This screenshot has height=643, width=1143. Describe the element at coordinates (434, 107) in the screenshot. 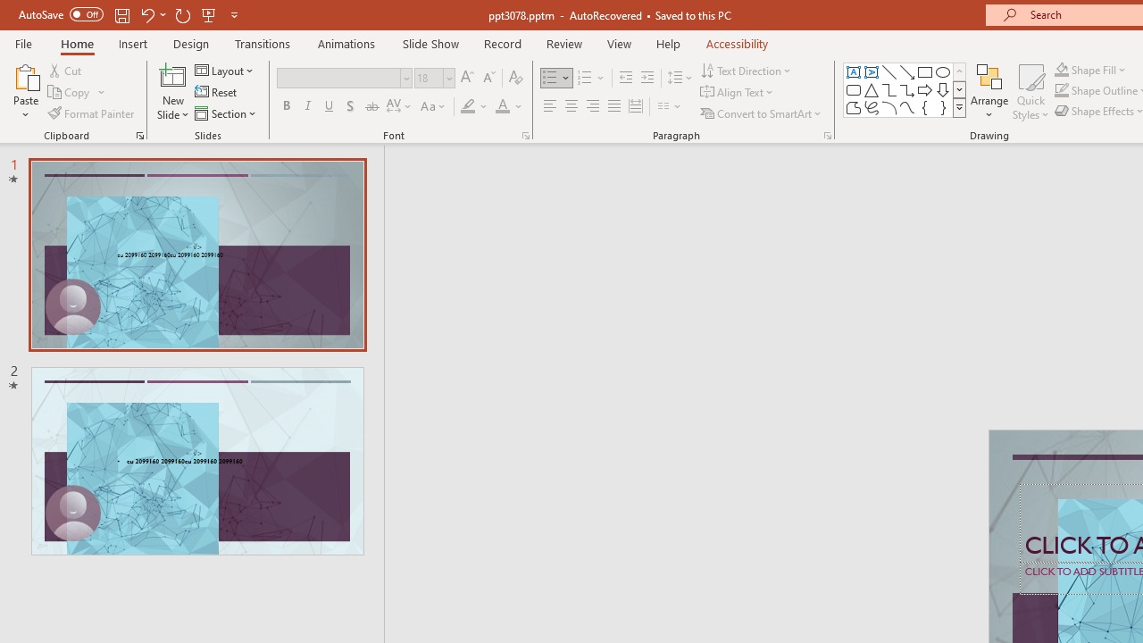

I see `Change Case` at that location.